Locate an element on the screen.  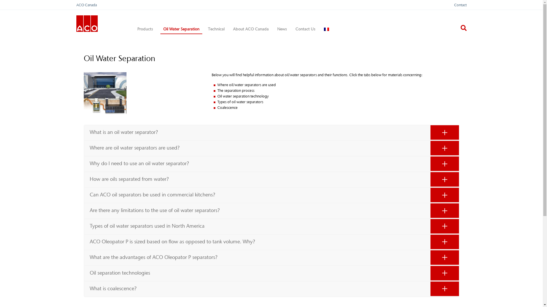
ACO Corporate is located at coordinates (87, 23).